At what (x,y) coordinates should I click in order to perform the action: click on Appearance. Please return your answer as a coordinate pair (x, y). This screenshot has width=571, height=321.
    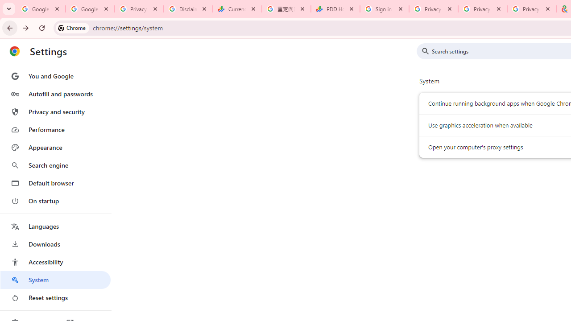
    Looking at the image, I should click on (55, 148).